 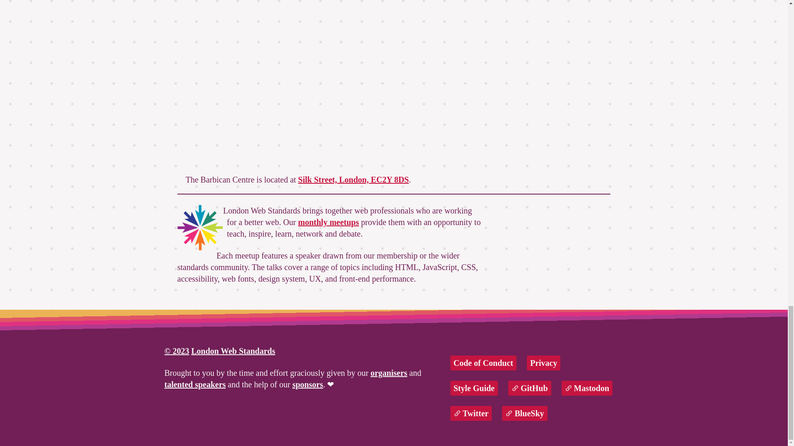 I want to click on GitHub, so click(x=529, y=388).